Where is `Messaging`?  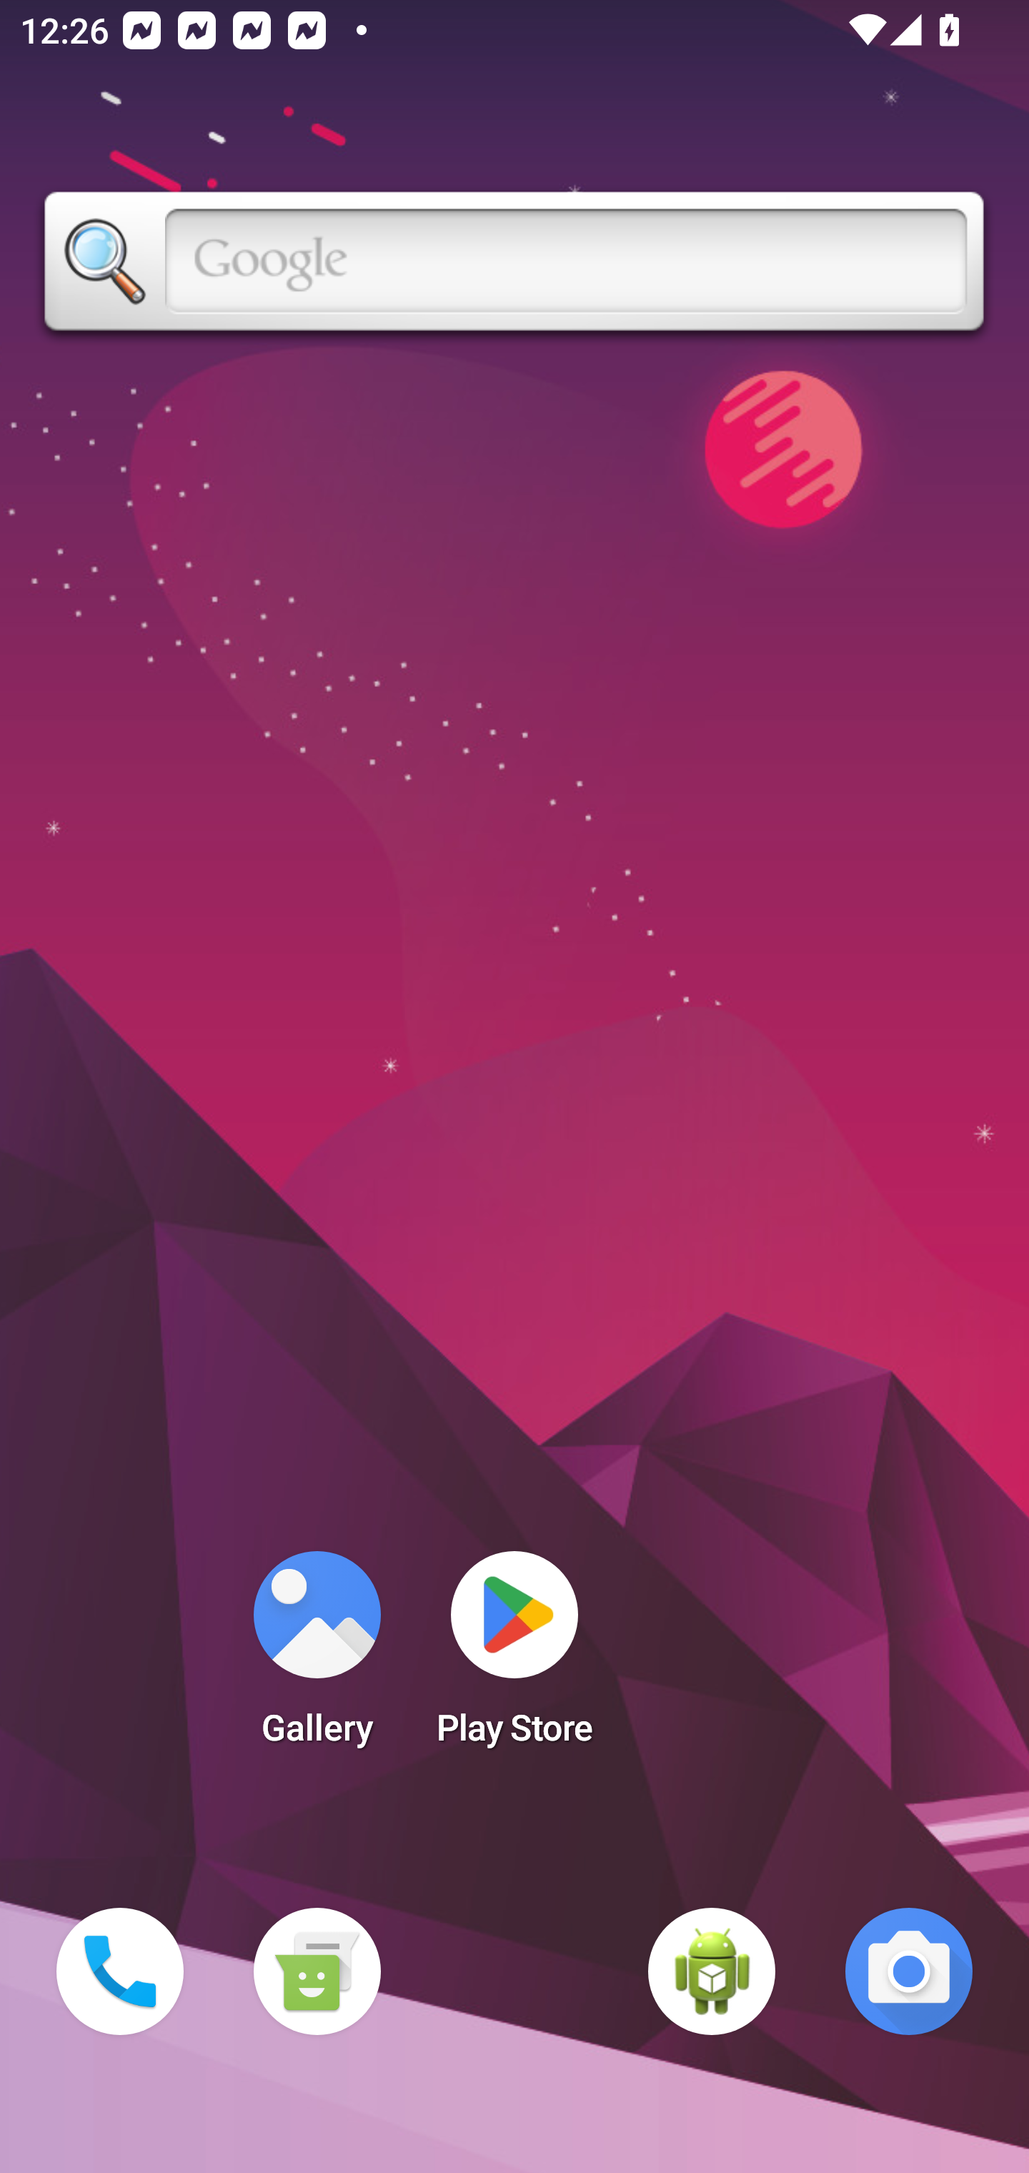 Messaging is located at coordinates (317, 1971).